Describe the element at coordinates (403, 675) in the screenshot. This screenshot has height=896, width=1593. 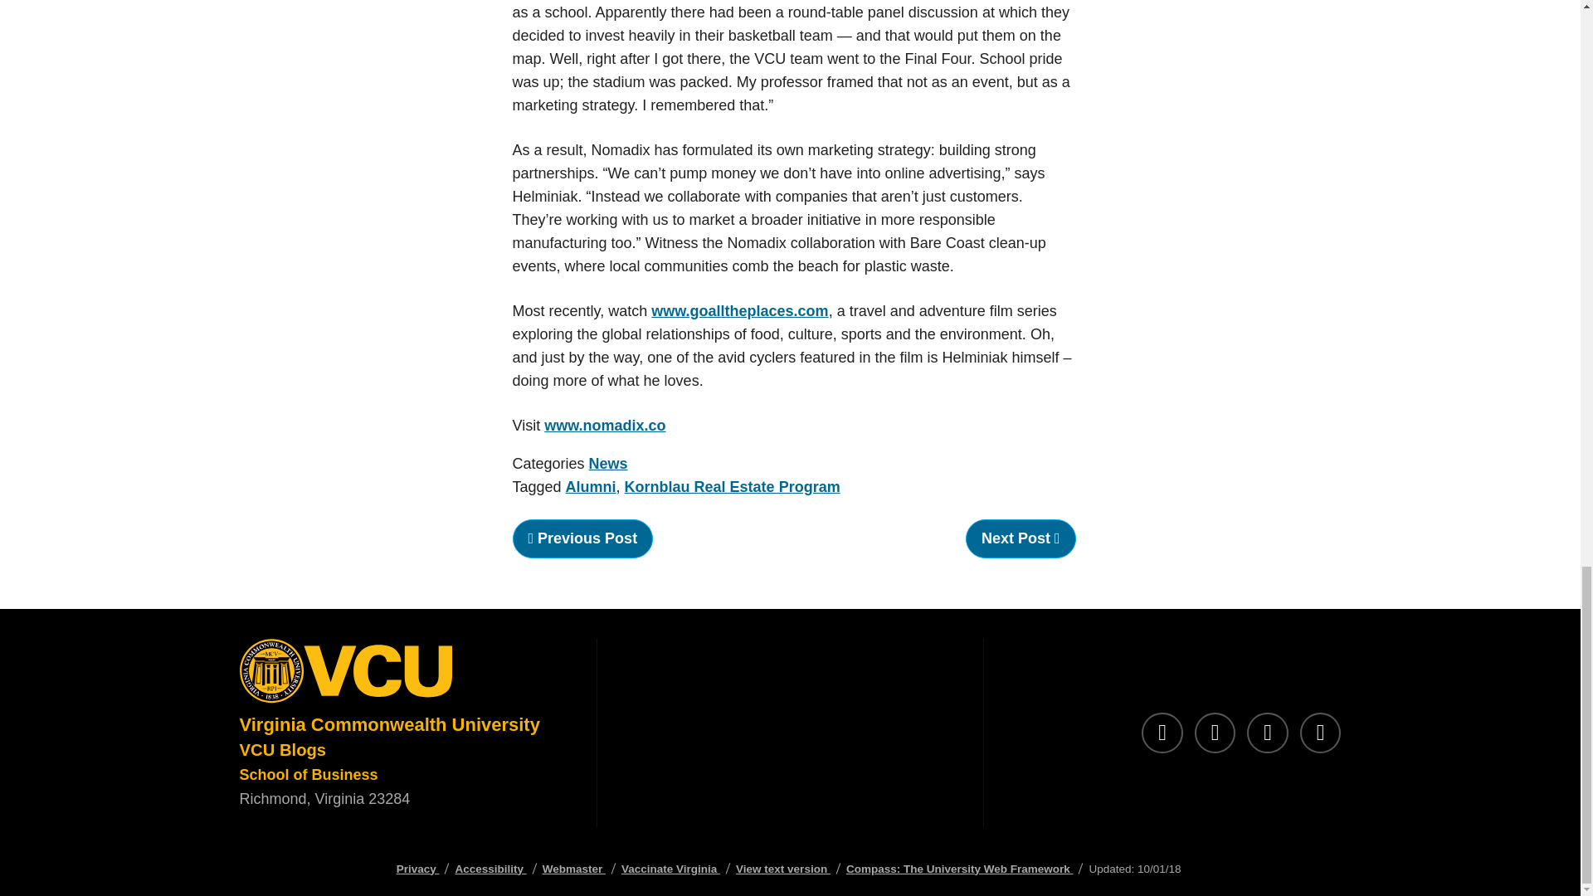
I see `Virginia Commonwealth University seal` at that location.